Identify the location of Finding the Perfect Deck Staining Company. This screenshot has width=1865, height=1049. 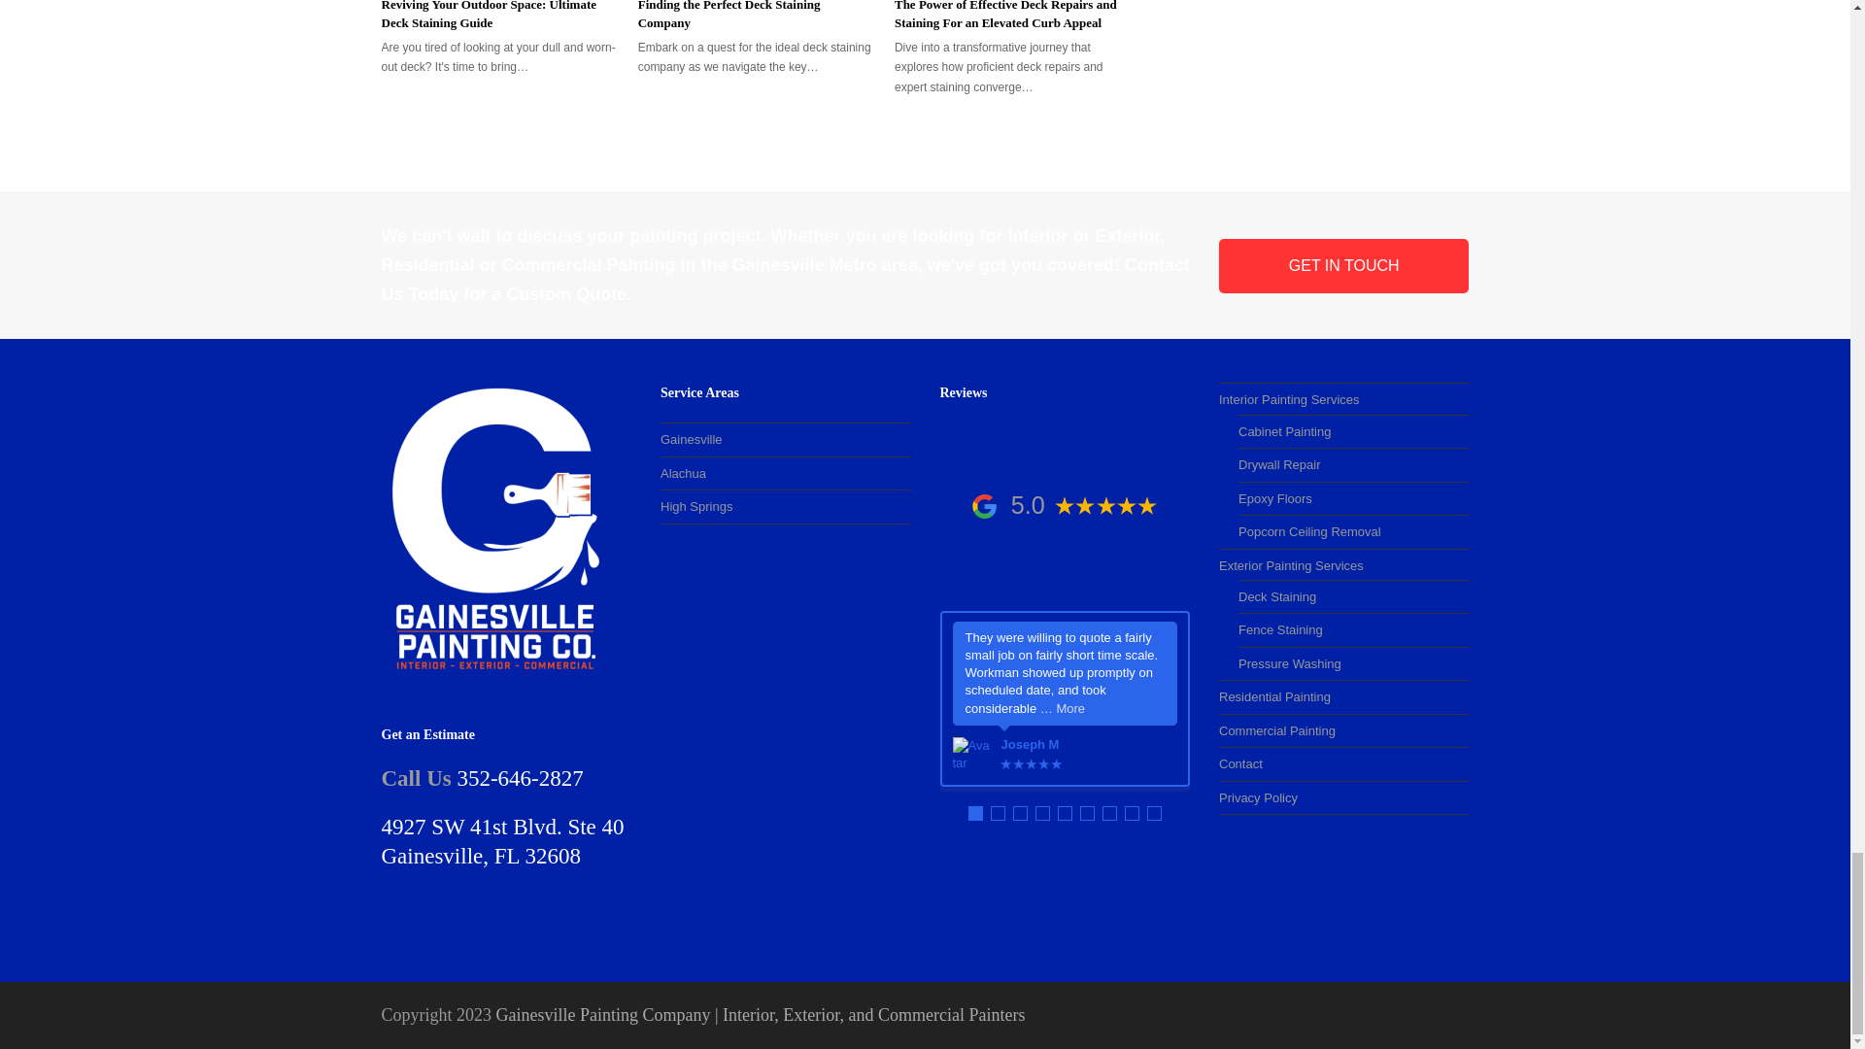
(729, 16).